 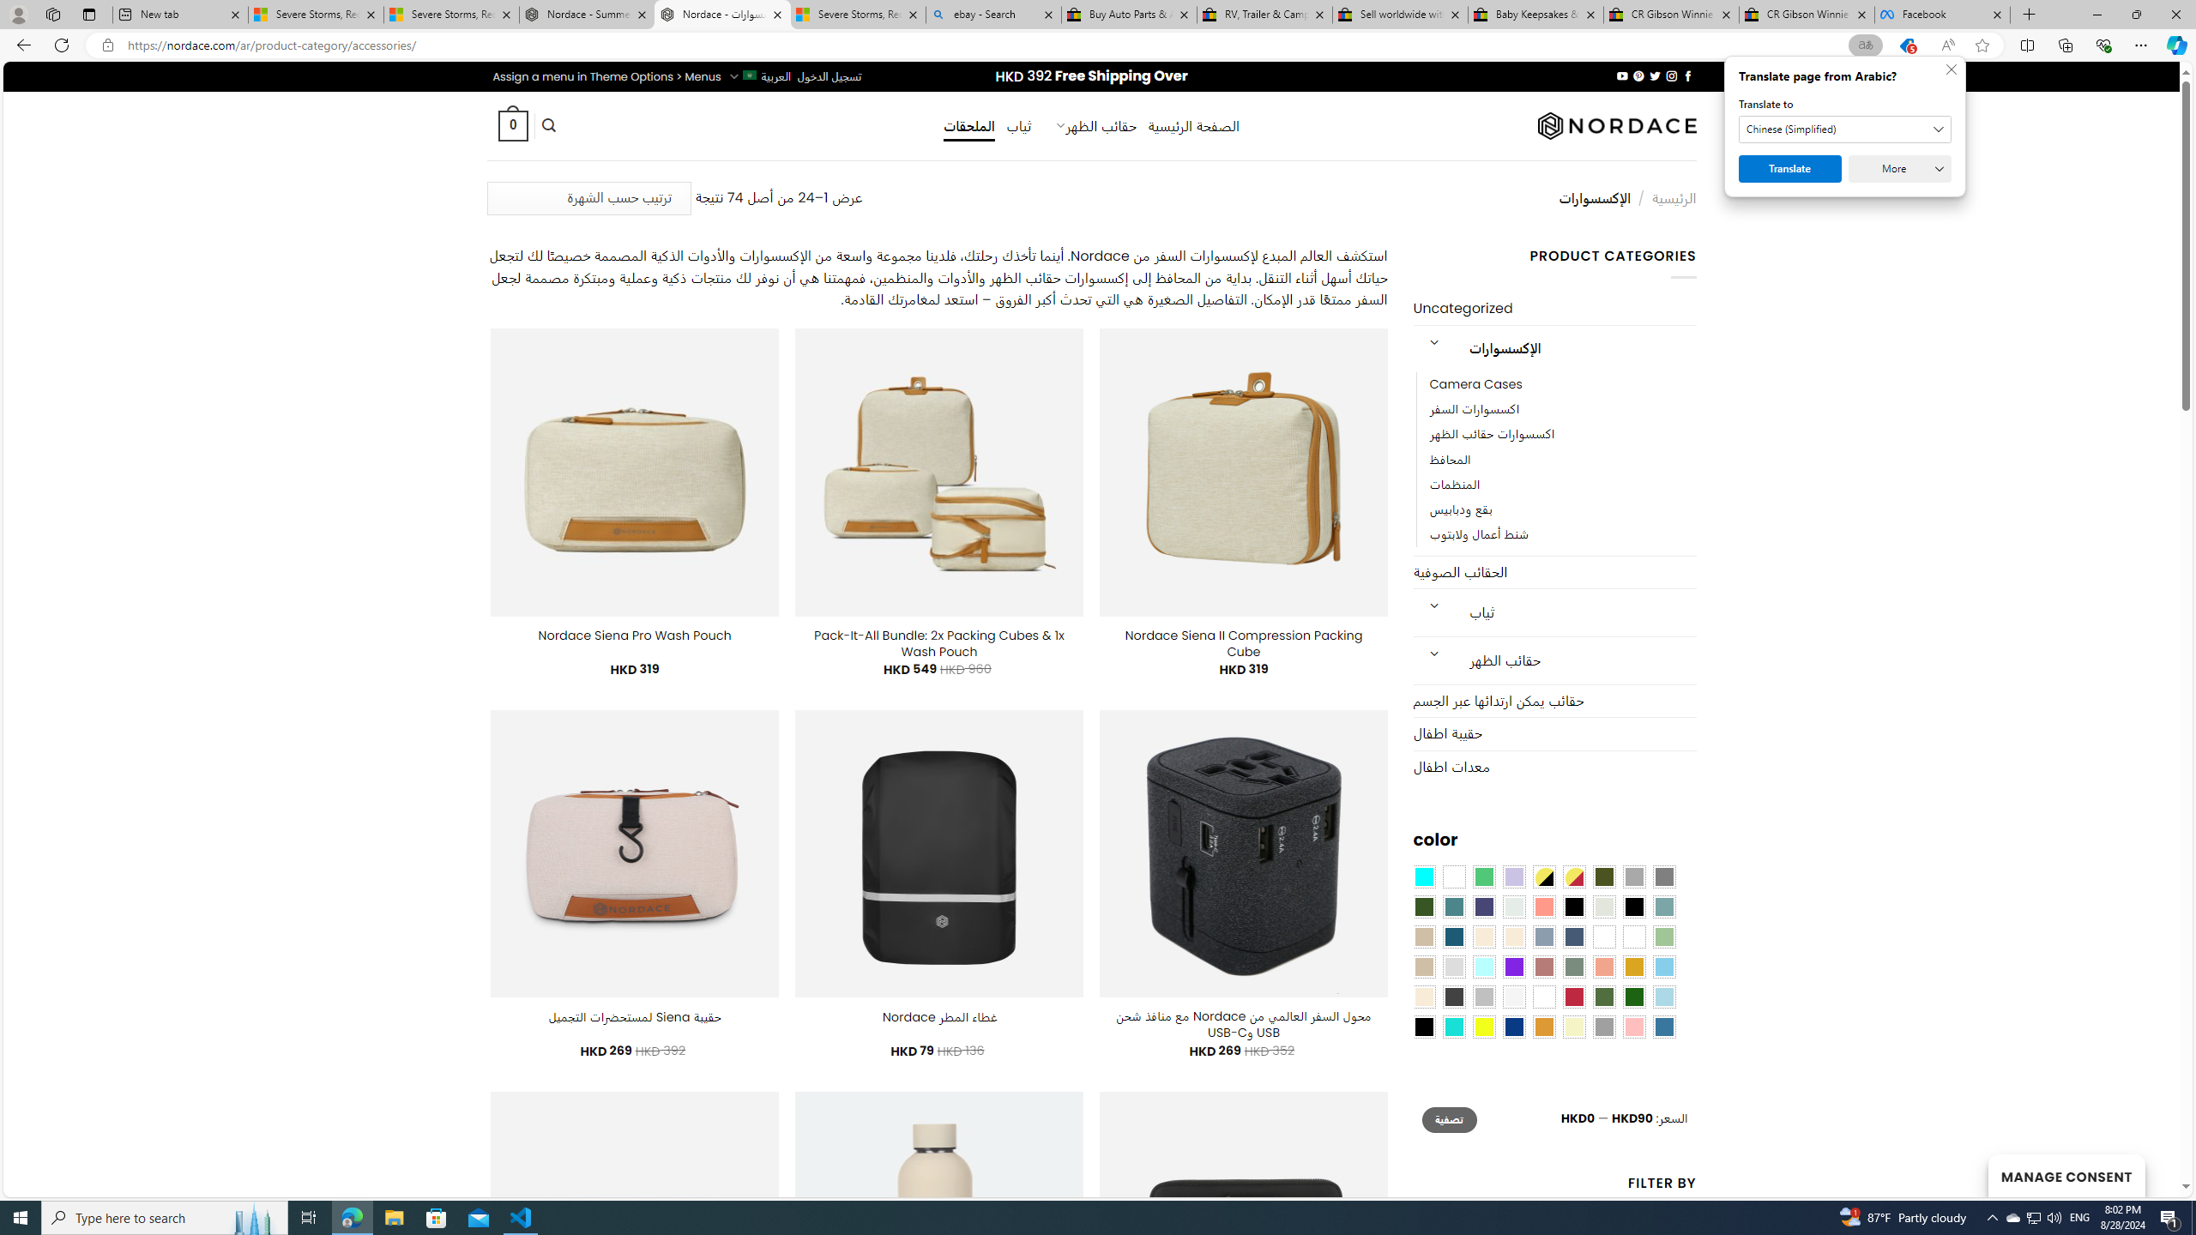 What do you see at coordinates (1453, 967) in the screenshot?
I see `Light-Gray` at bounding box center [1453, 967].